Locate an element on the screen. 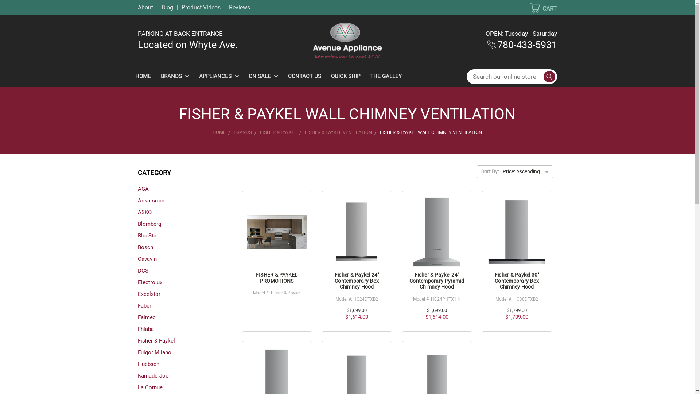 The height and width of the screenshot is (394, 700). Falmec is located at coordinates (182, 317).